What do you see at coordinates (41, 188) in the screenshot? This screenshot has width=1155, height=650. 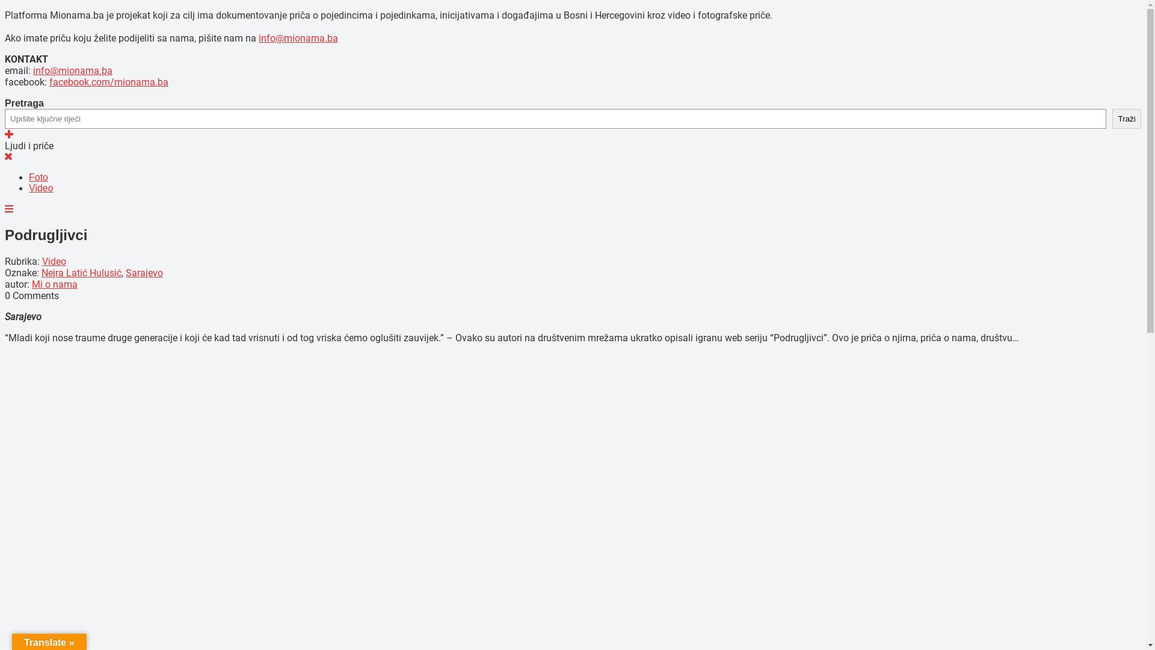 I see `Video` at bounding box center [41, 188].